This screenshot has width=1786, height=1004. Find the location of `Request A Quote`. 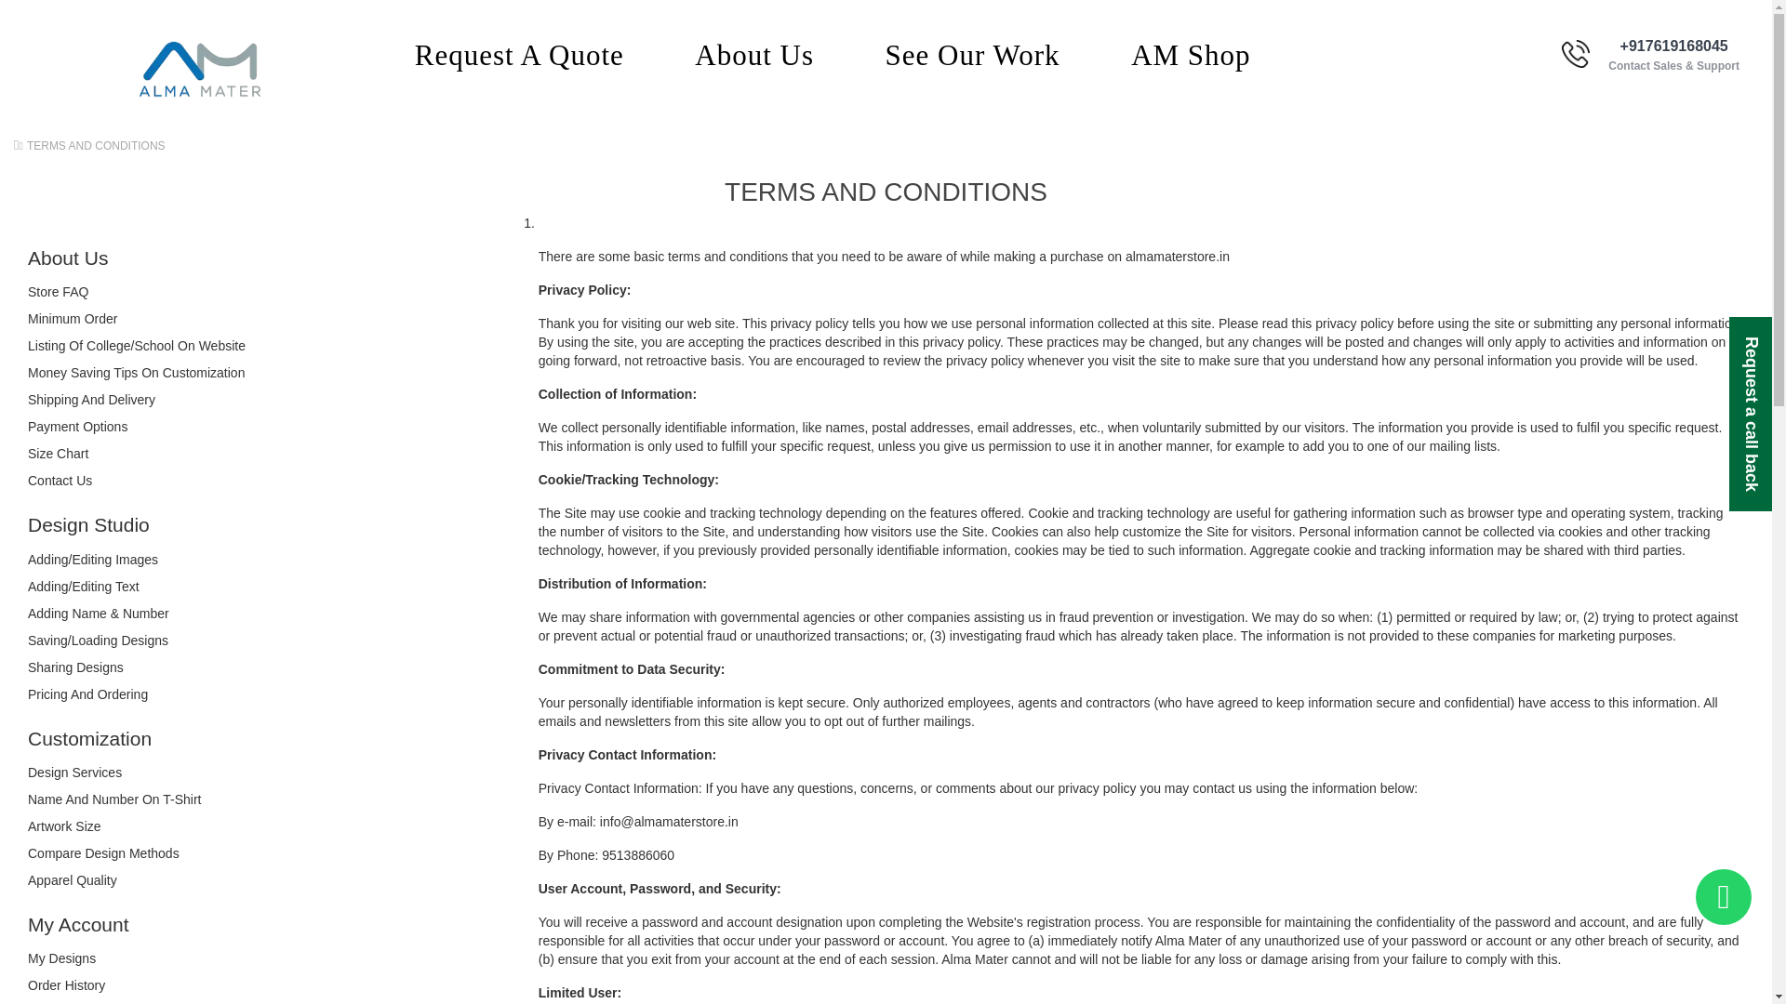

Request A Quote is located at coordinates (519, 58).